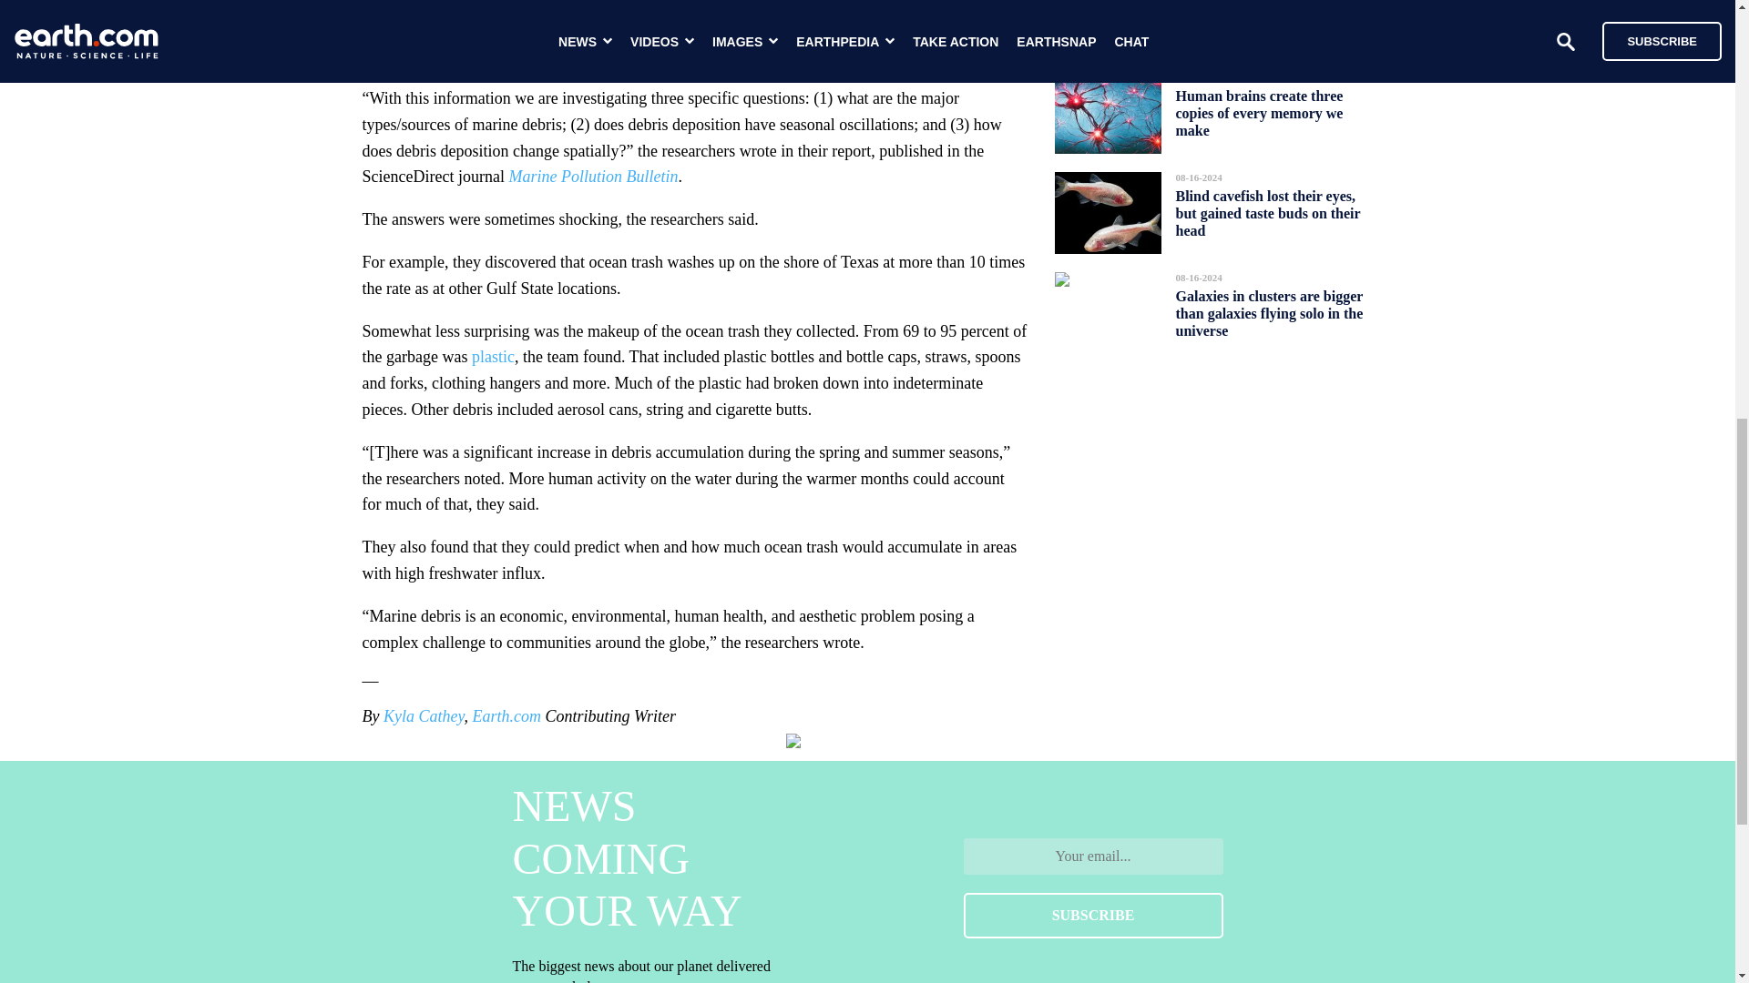  What do you see at coordinates (424, 715) in the screenshot?
I see `Kyla Cathey` at bounding box center [424, 715].